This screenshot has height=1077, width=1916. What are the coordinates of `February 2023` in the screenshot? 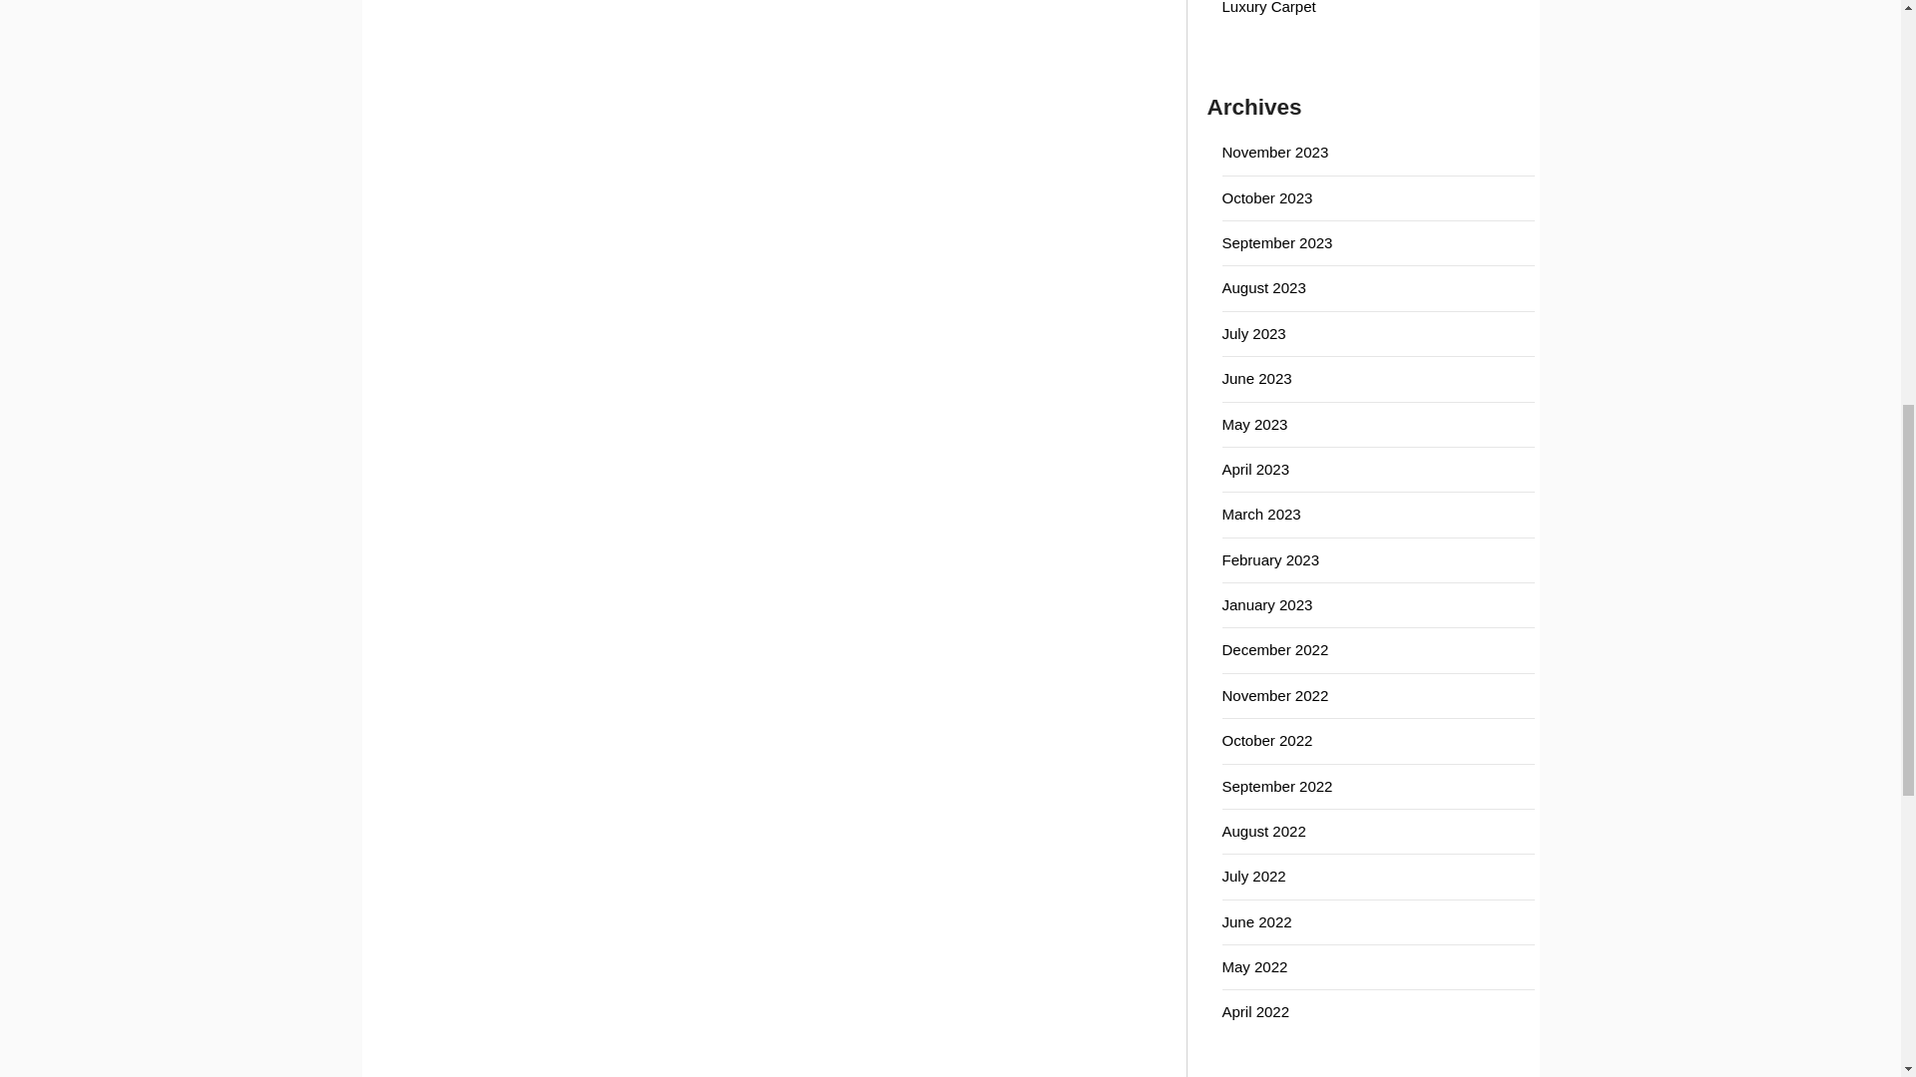 It's located at (1270, 559).